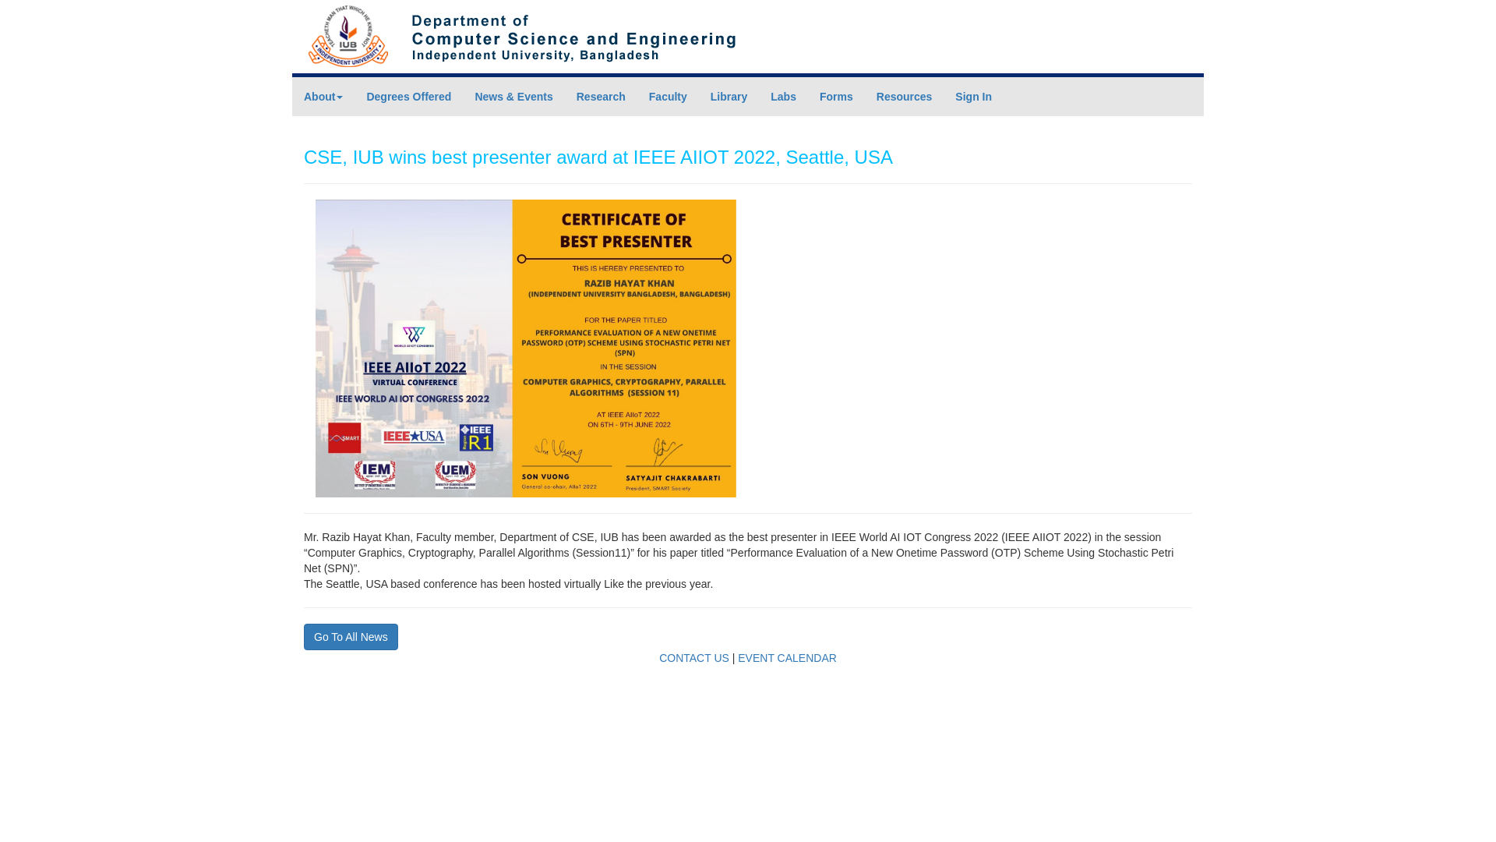  I want to click on Sign In, so click(974, 97).